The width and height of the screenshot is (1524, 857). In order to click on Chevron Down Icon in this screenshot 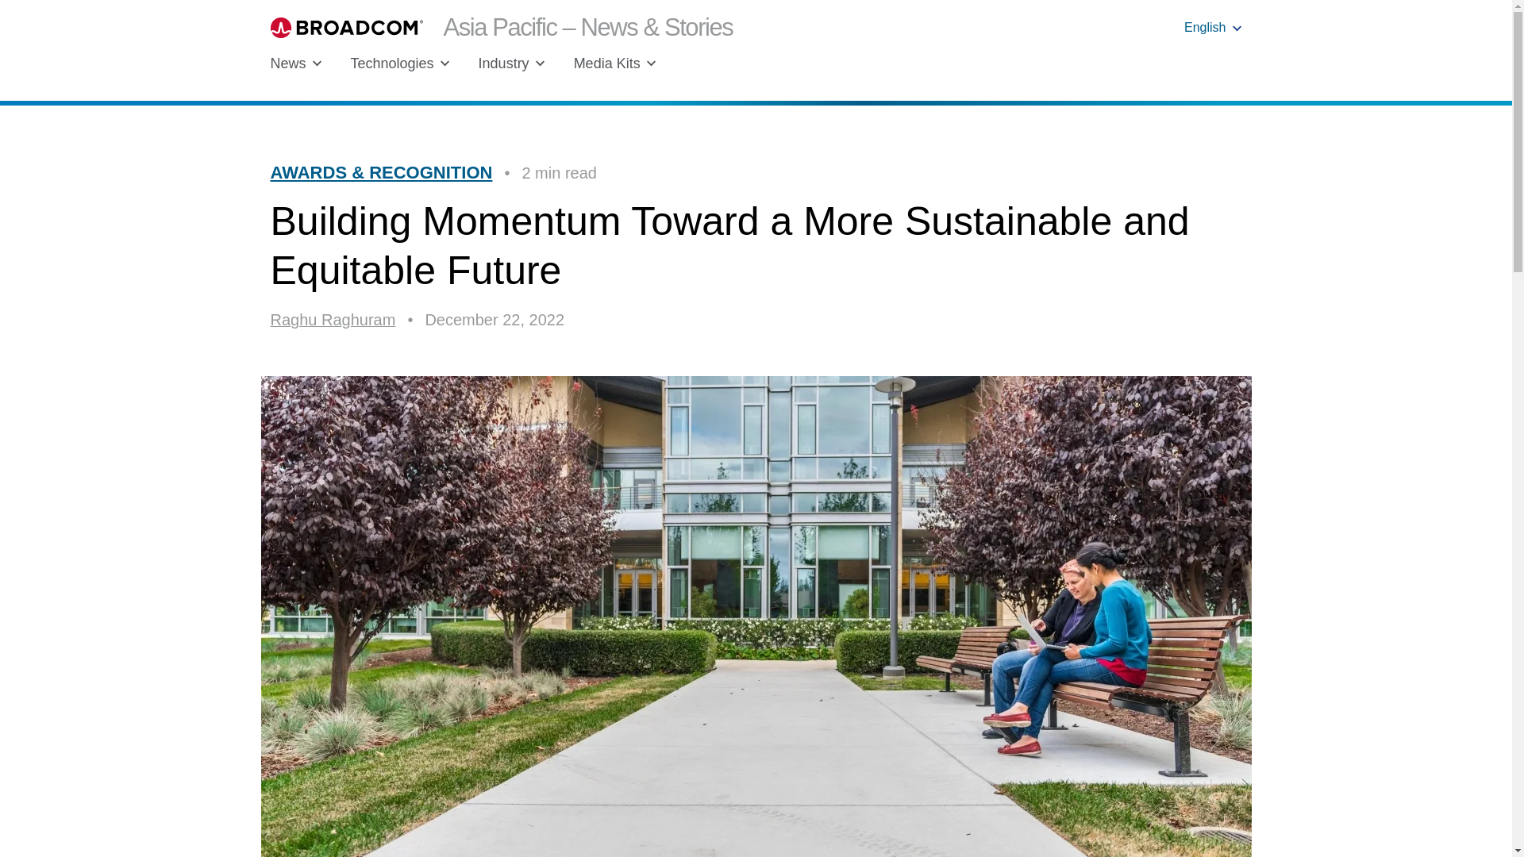, I will do `click(651, 63)`.